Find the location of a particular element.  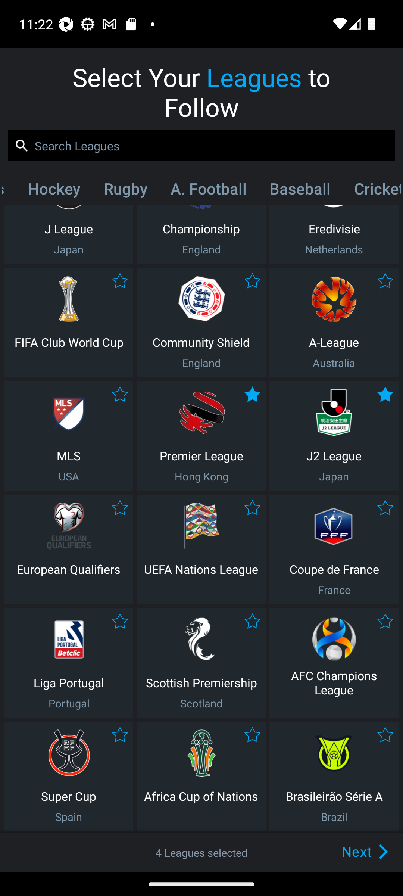

A-League Australia is located at coordinates (334, 323).